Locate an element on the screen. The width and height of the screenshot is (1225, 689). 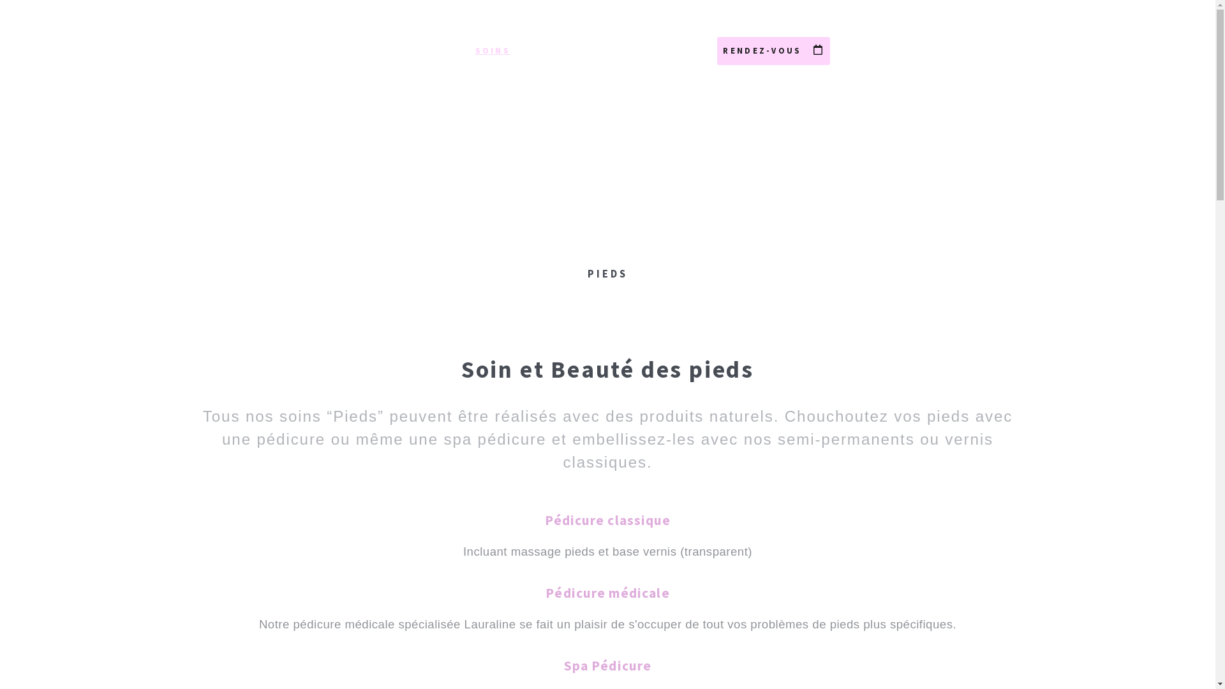
TARIFS is located at coordinates (570, 51).